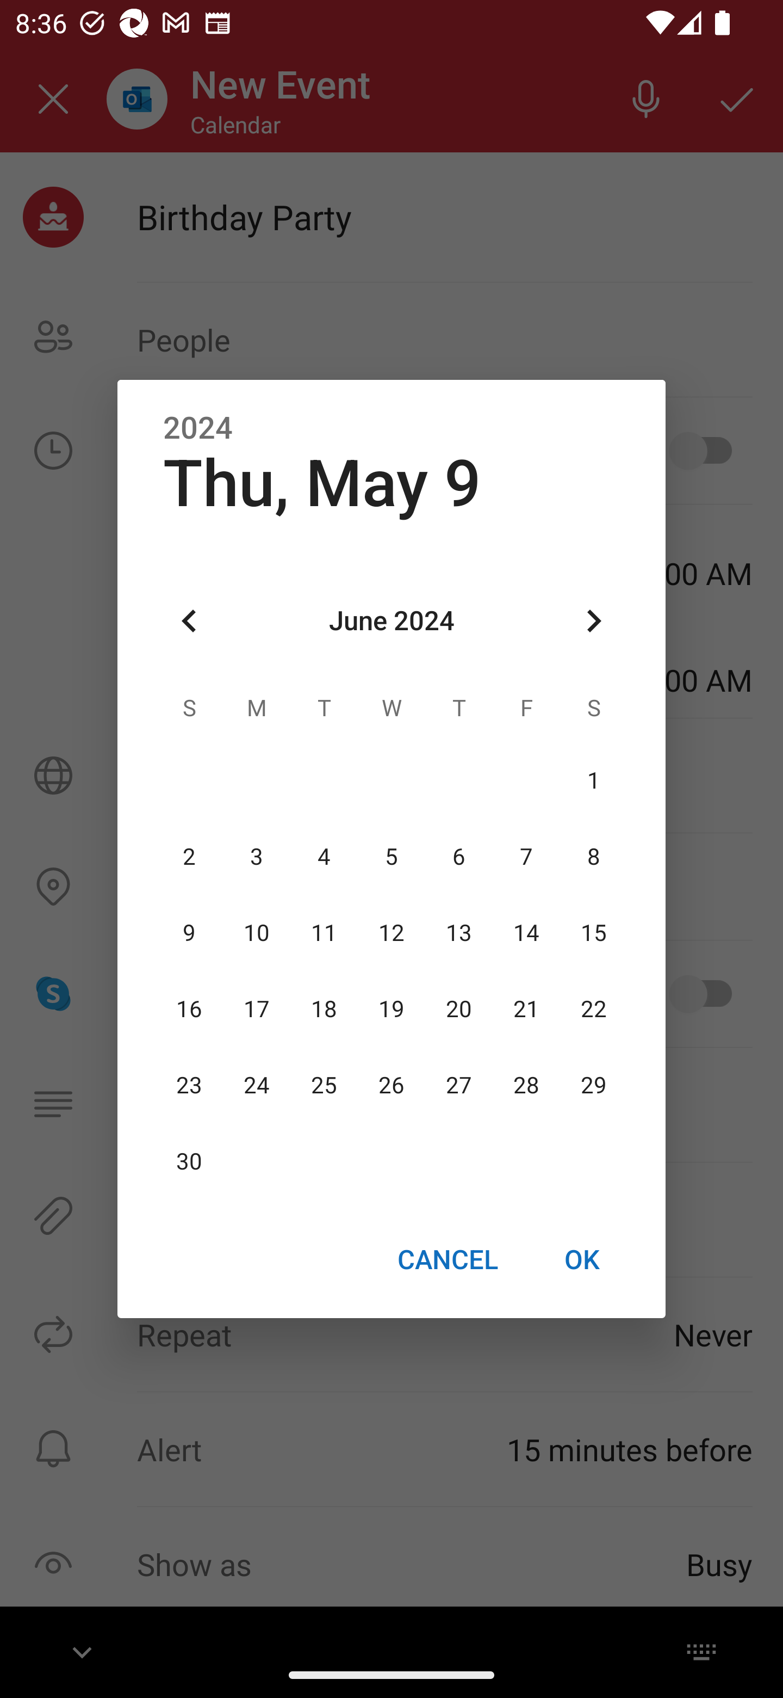 Image resolution: width=783 pixels, height=1698 pixels. What do you see at coordinates (257, 933) in the screenshot?
I see `10 10 June 2024` at bounding box center [257, 933].